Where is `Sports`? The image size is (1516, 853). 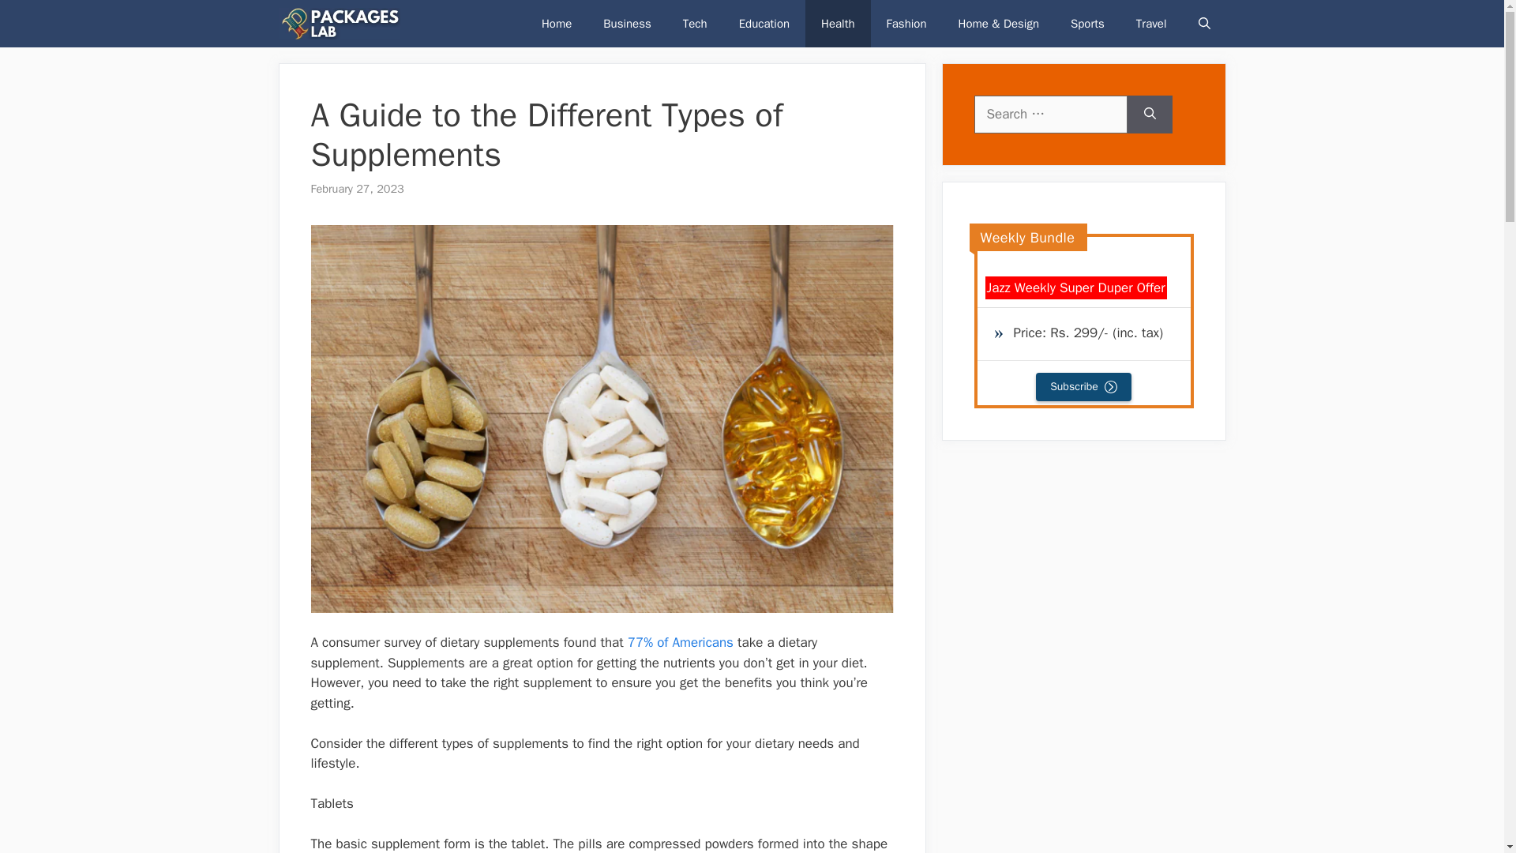
Sports is located at coordinates (1087, 24).